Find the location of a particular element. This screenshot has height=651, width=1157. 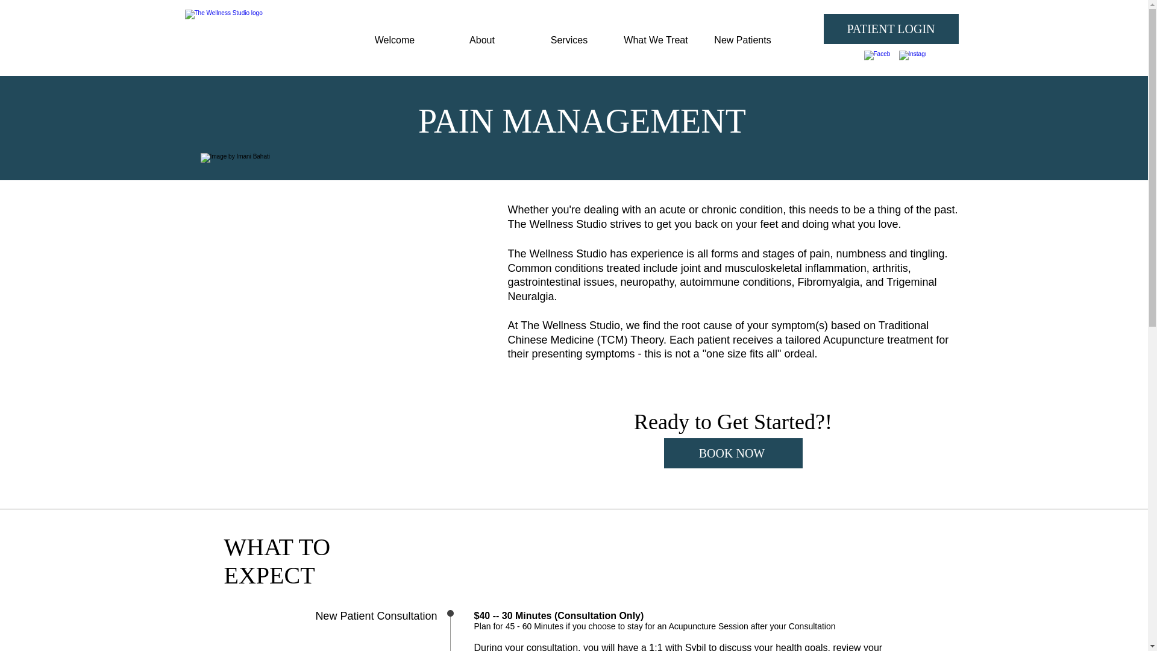

BOOK NOW is located at coordinates (733, 453).